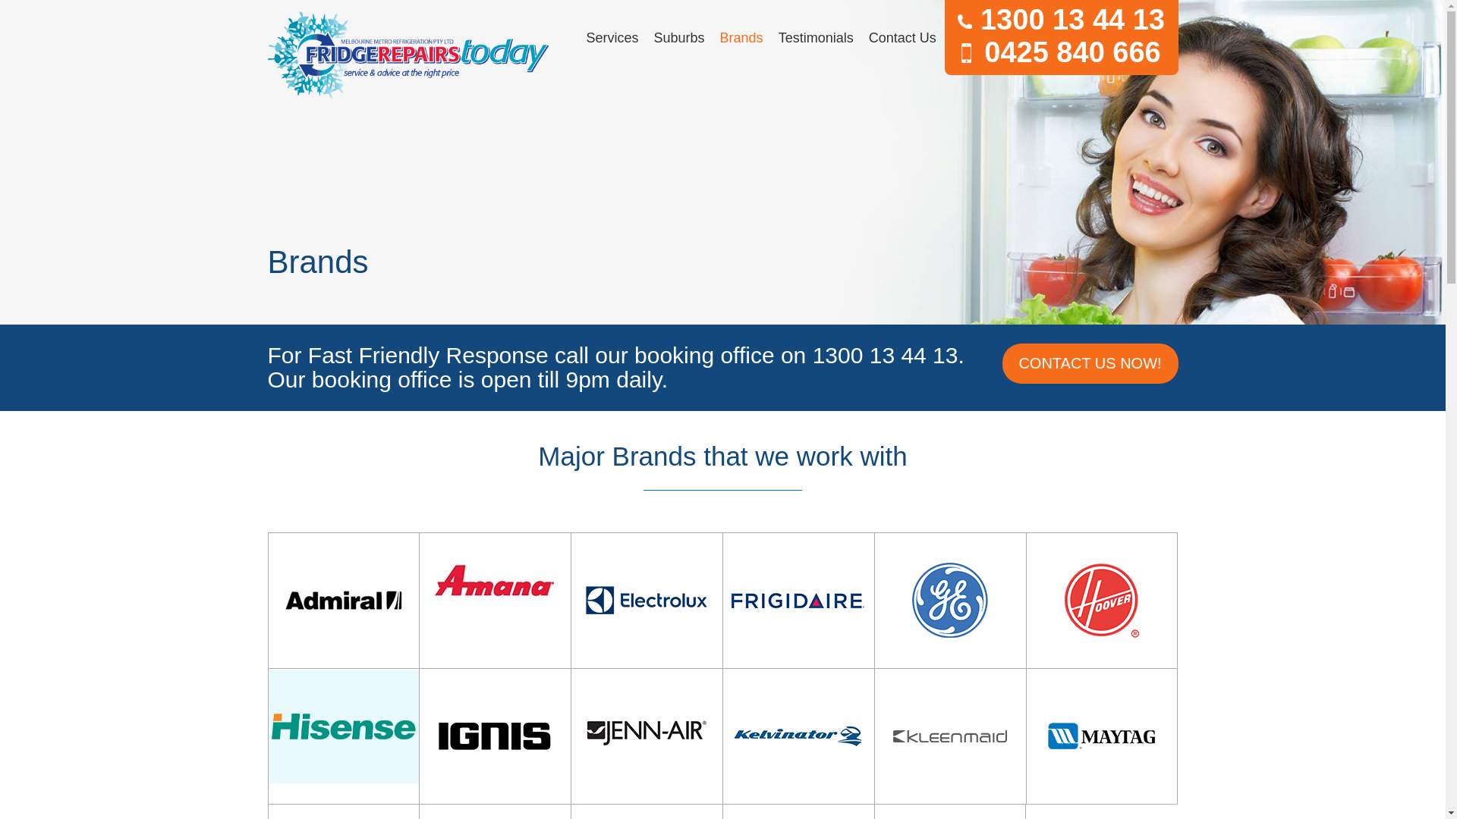 Image resolution: width=1457 pixels, height=819 pixels. What do you see at coordinates (1061, 53) in the screenshot?
I see `0425 840 666` at bounding box center [1061, 53].